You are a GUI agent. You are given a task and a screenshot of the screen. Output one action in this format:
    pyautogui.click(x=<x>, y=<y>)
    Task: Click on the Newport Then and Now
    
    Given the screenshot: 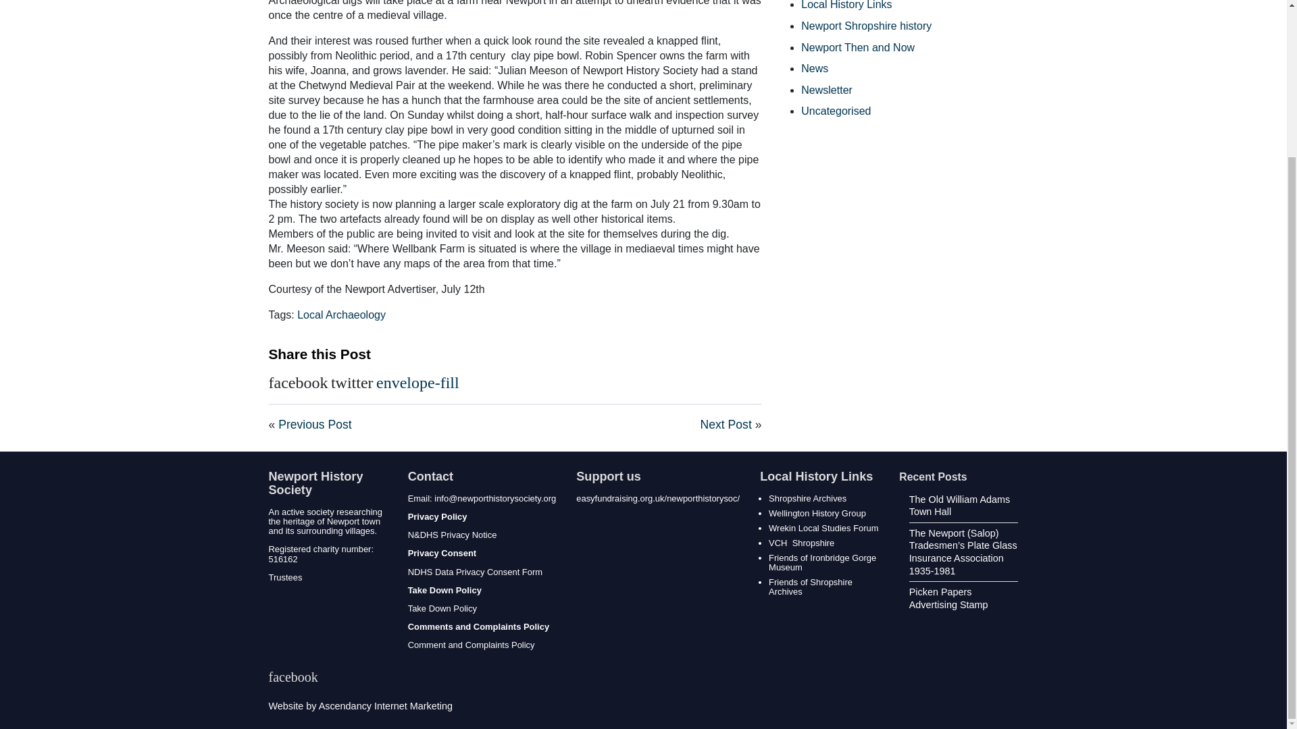 What is the action you would take?
    pyautogui.click(x=858, y=46)
    